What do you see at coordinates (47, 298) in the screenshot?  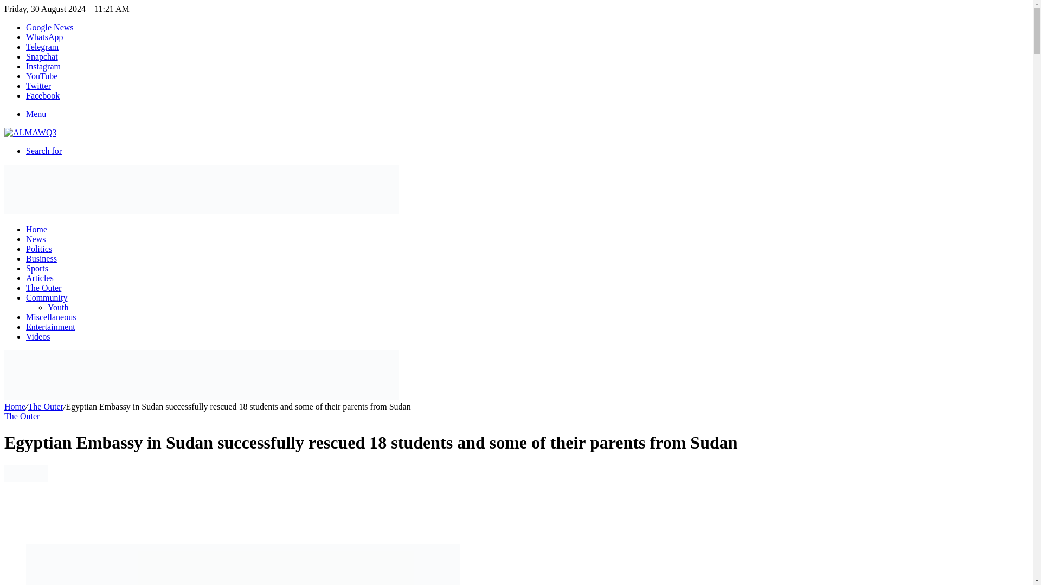 I see `Community` at bounding box center [47, 298].